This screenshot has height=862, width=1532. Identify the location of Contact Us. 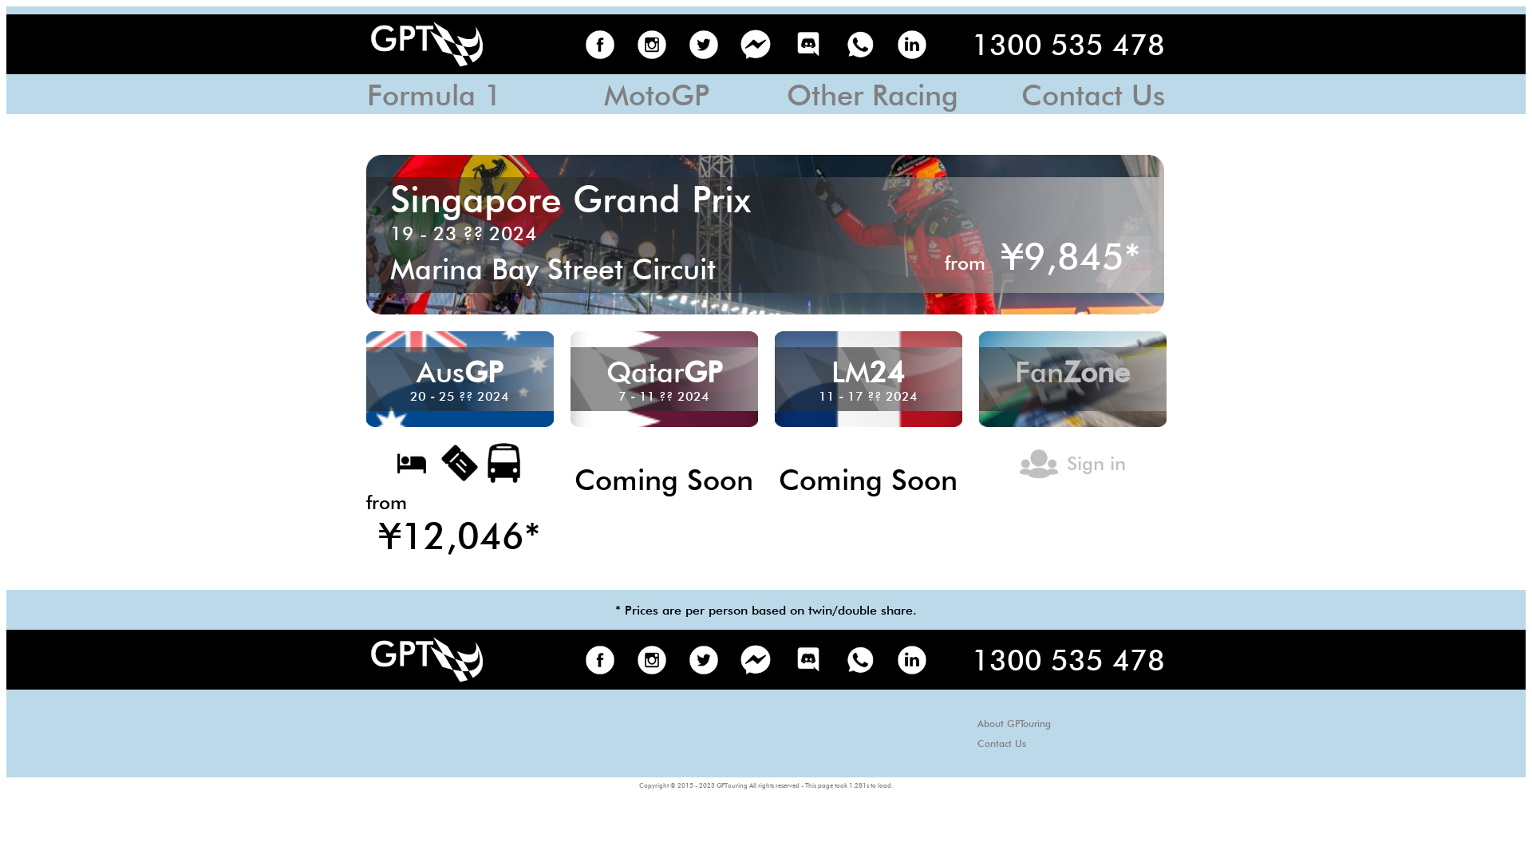
(1002, 742).